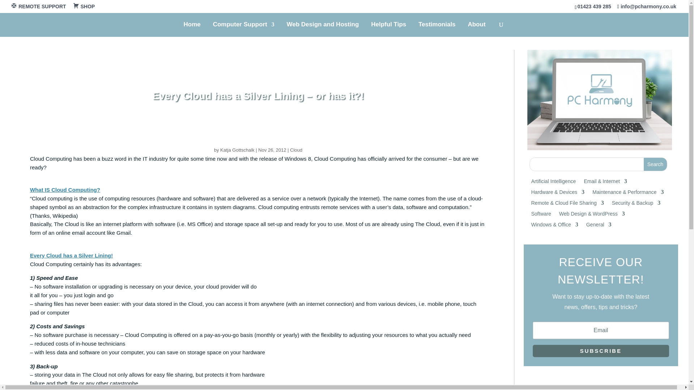 The height and width of the screenshot is (390, 694). Describe the element at coordinates (237, 150) in the screenshot. I see `Posts by Katja Gottschalk` at that location.